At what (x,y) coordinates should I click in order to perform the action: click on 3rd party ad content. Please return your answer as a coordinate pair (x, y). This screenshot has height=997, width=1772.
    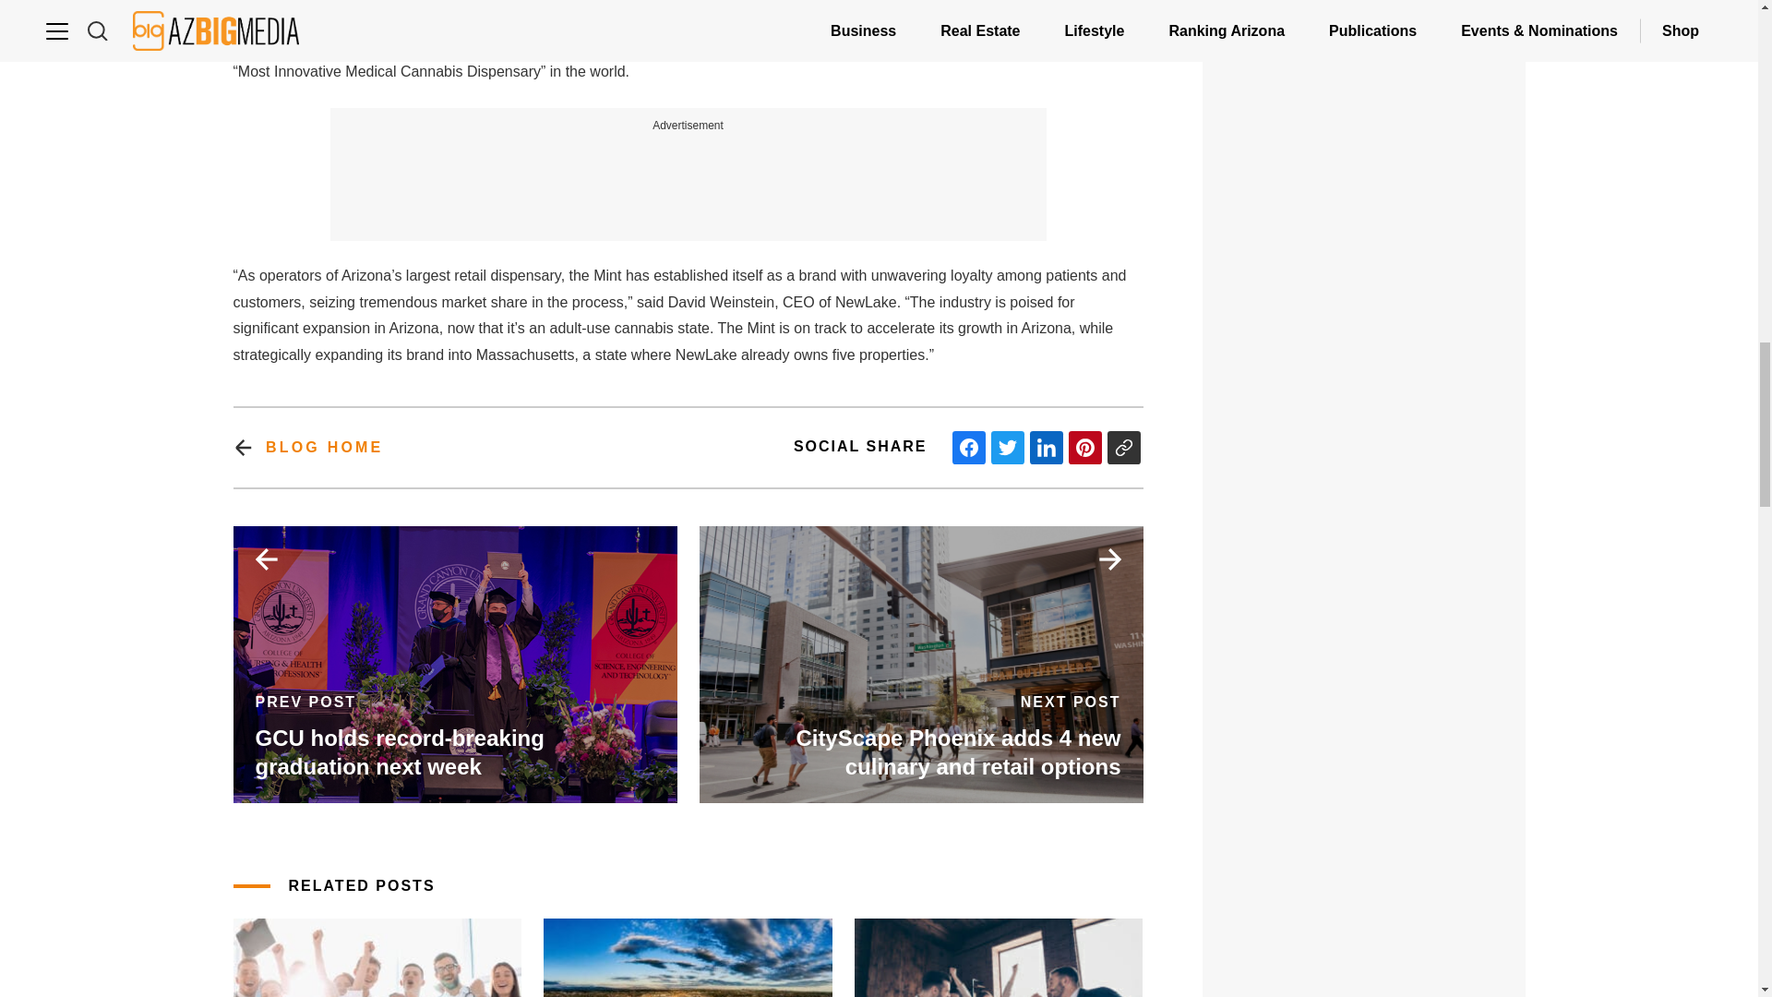
    Looking at the image, I should click on (1364, 659).